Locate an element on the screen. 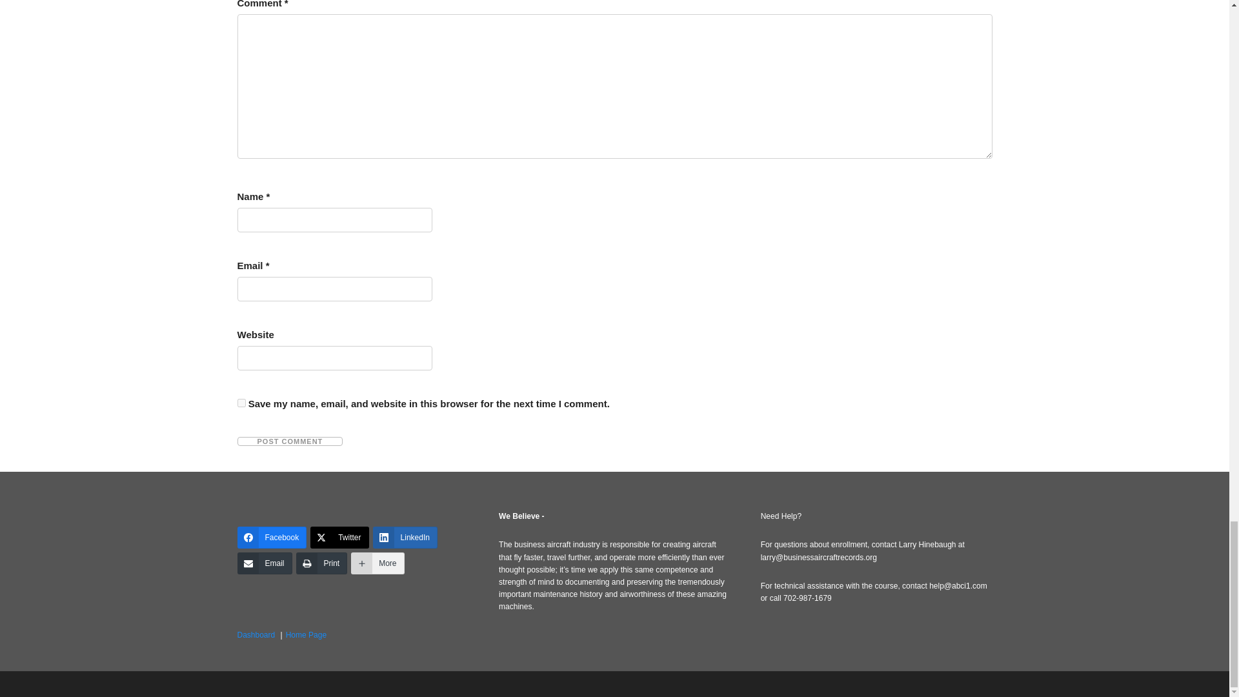 Image resolution: width=1239 pixels, height=697 pixels. LinkedIn is located at coordinates (405, 537).